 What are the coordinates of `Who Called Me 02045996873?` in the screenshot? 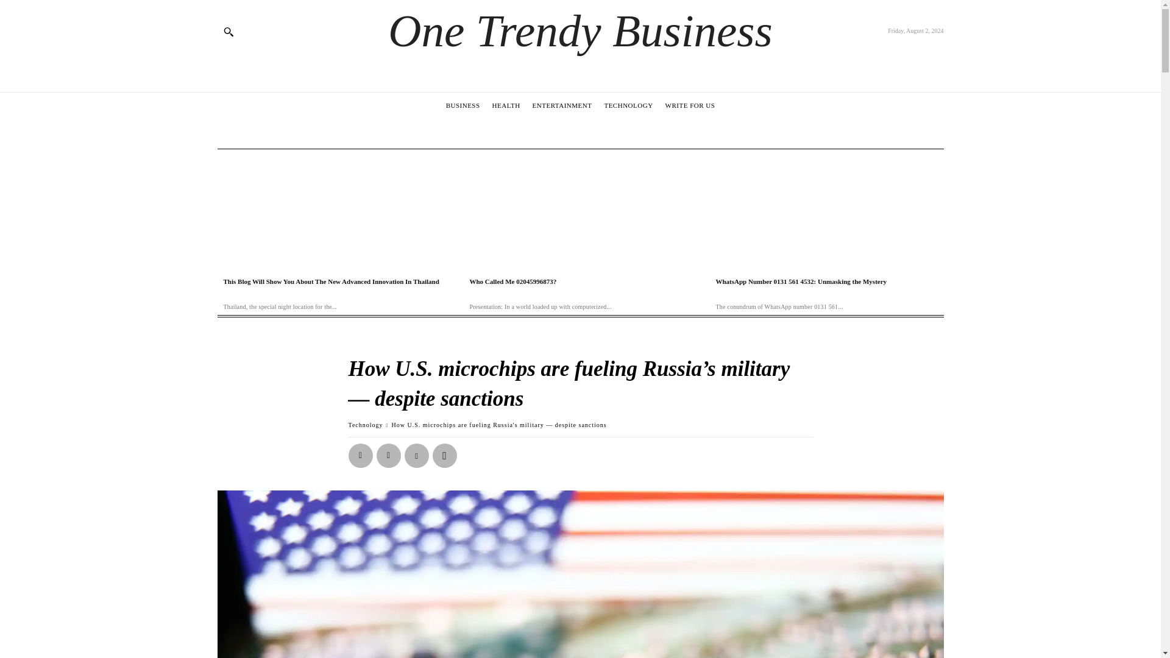 It's located at (580, 210).